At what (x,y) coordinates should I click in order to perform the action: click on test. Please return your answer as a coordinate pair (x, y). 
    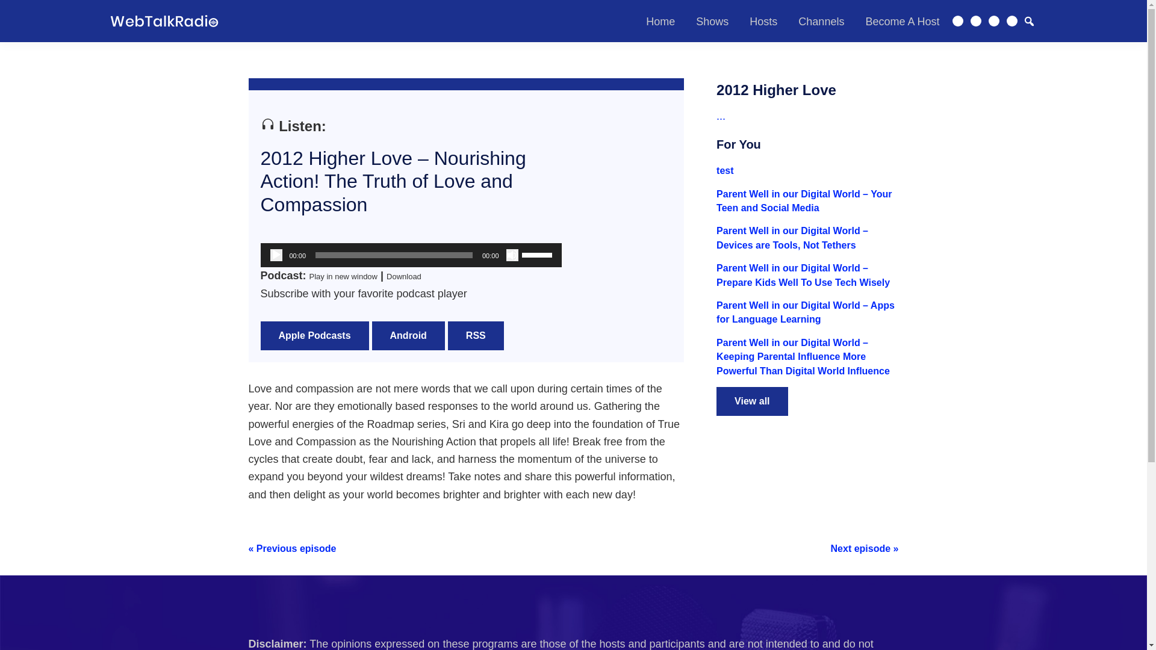
    Looking at the image, I should click on (725, 170).